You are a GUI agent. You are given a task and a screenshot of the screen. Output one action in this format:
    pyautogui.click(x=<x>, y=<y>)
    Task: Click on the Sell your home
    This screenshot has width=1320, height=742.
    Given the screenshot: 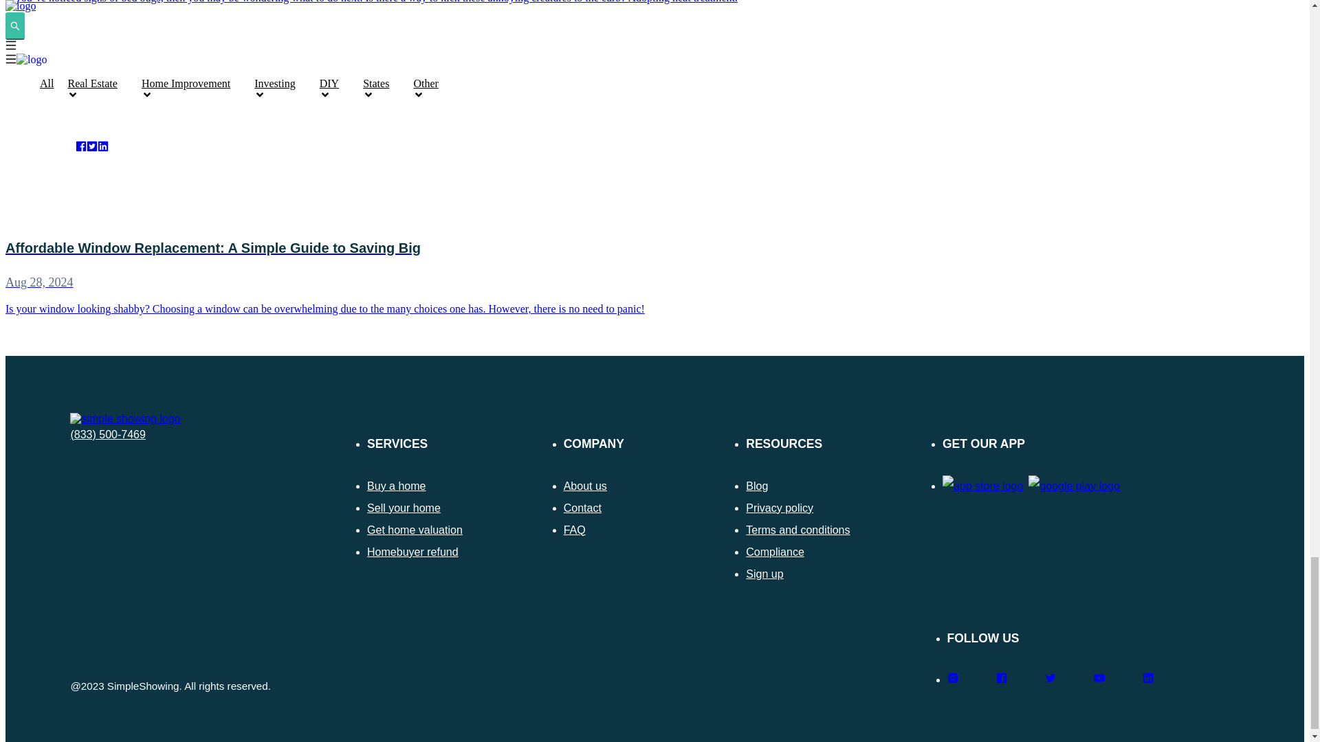 What is the action you would take?
    pyautogui.click(x=404, y=508)
    